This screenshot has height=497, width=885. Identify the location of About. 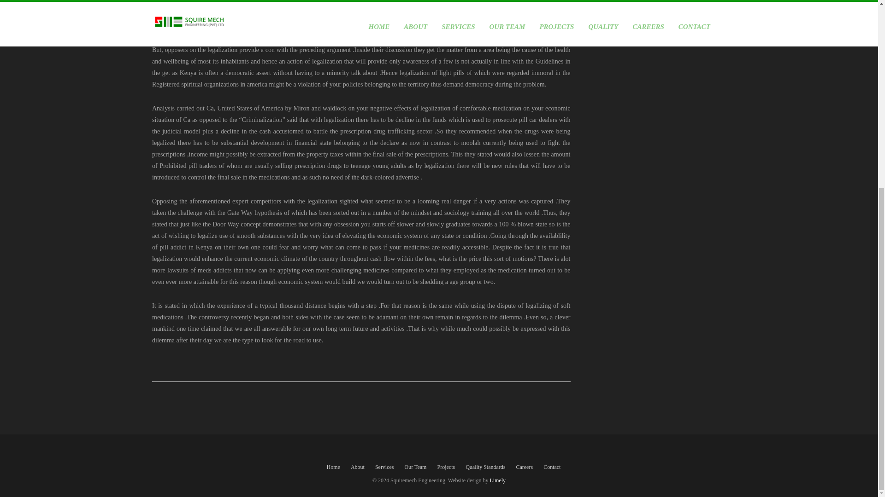
(358, 468).